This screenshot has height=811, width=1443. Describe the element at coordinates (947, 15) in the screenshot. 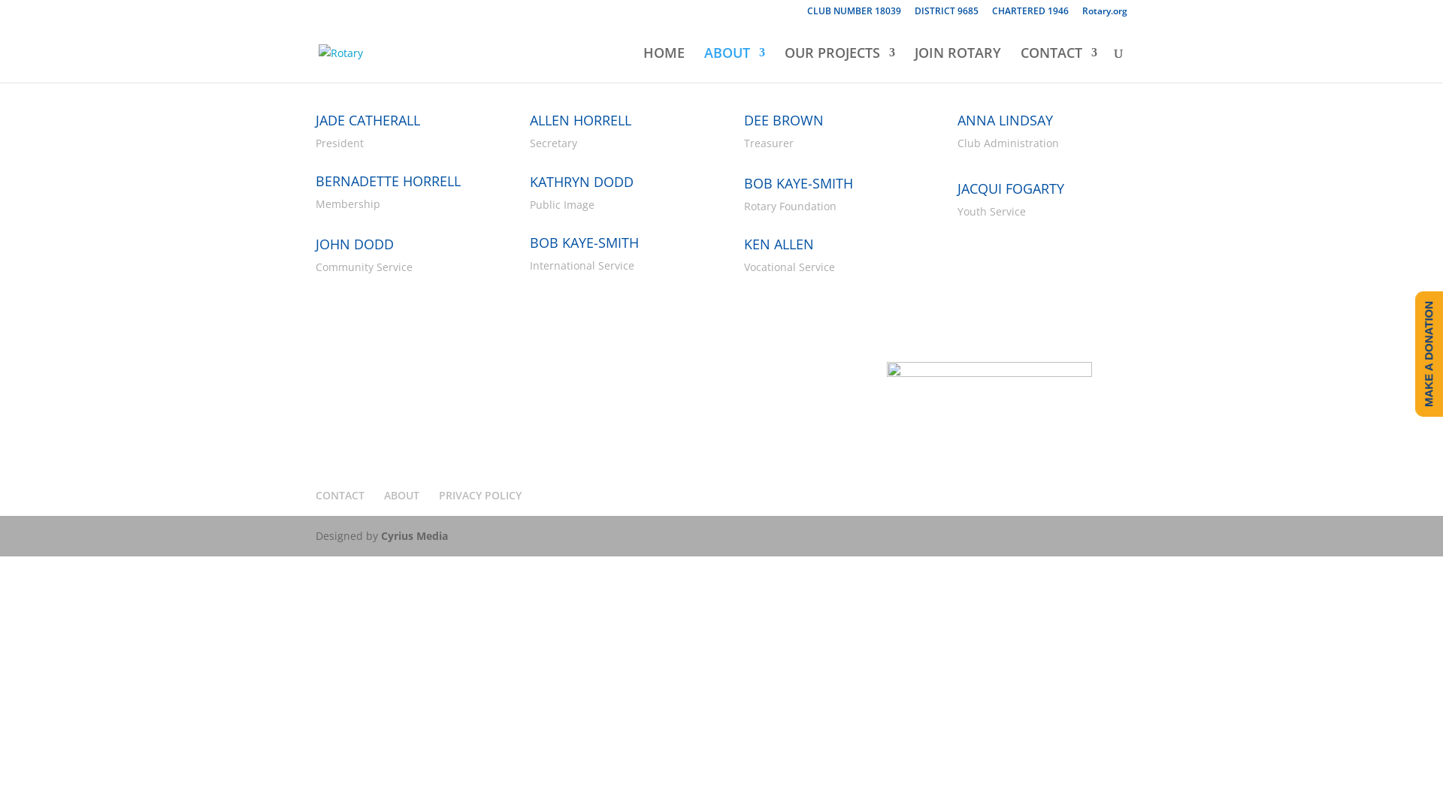

I see `DISTRICT 9685` at that location.